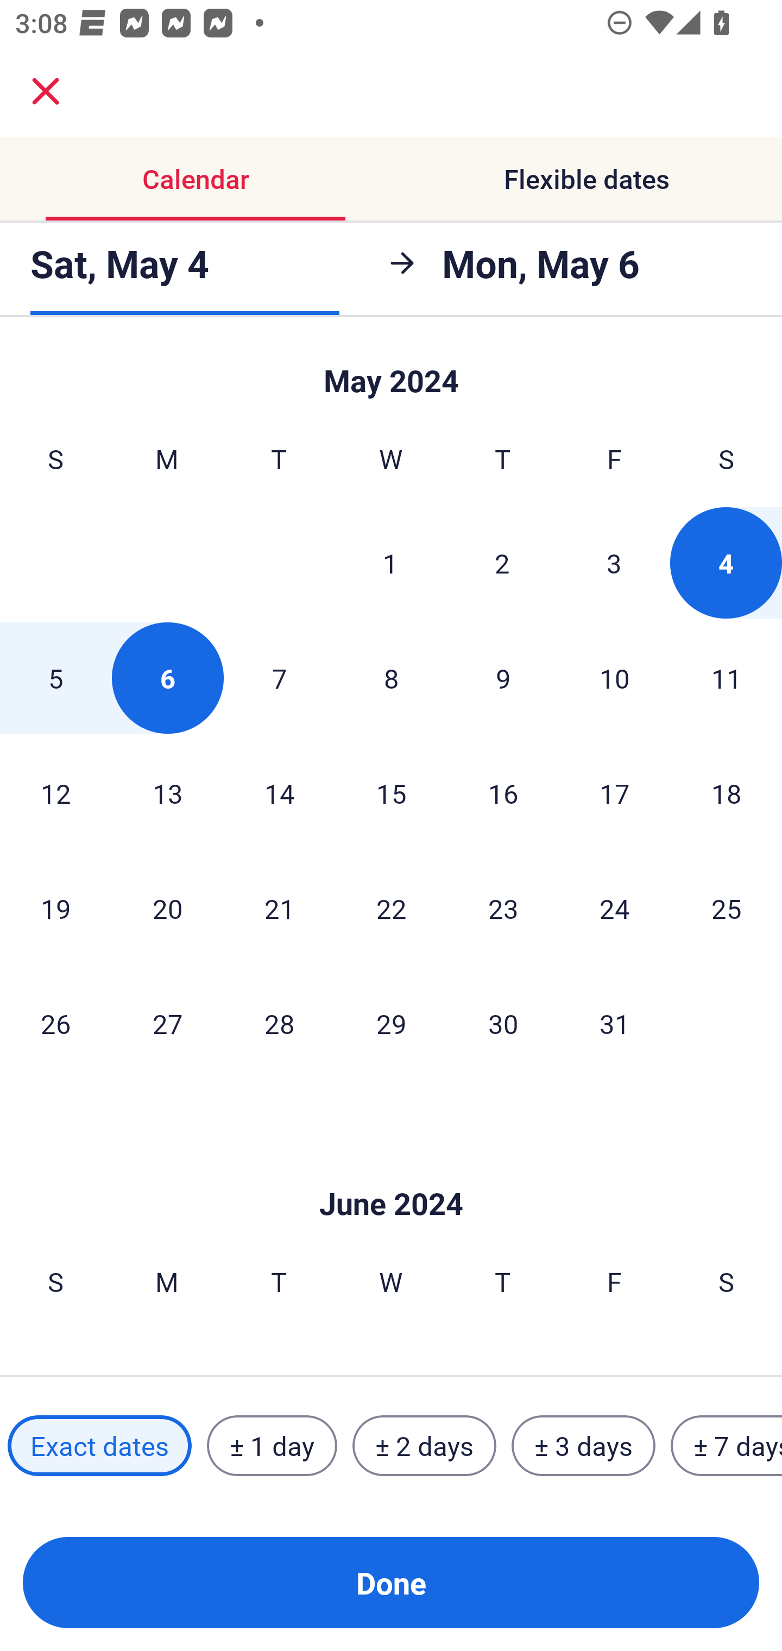  I want to click on 18 Saturday, May 18, 2024, so click(727, 793).